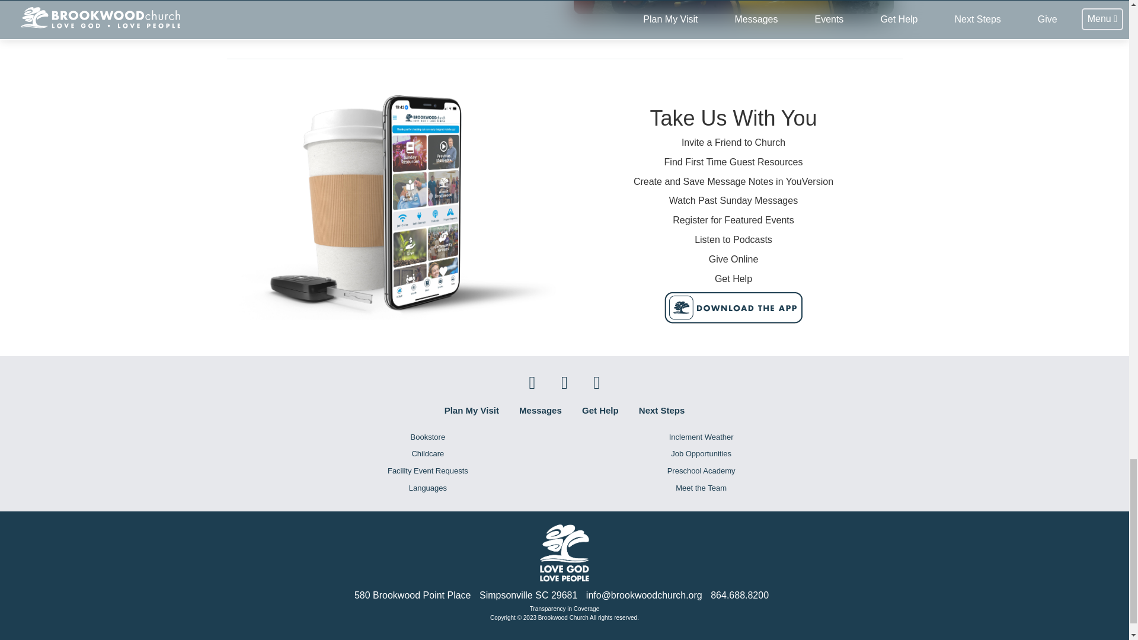  I want to click on Languages, so click(427, 488).